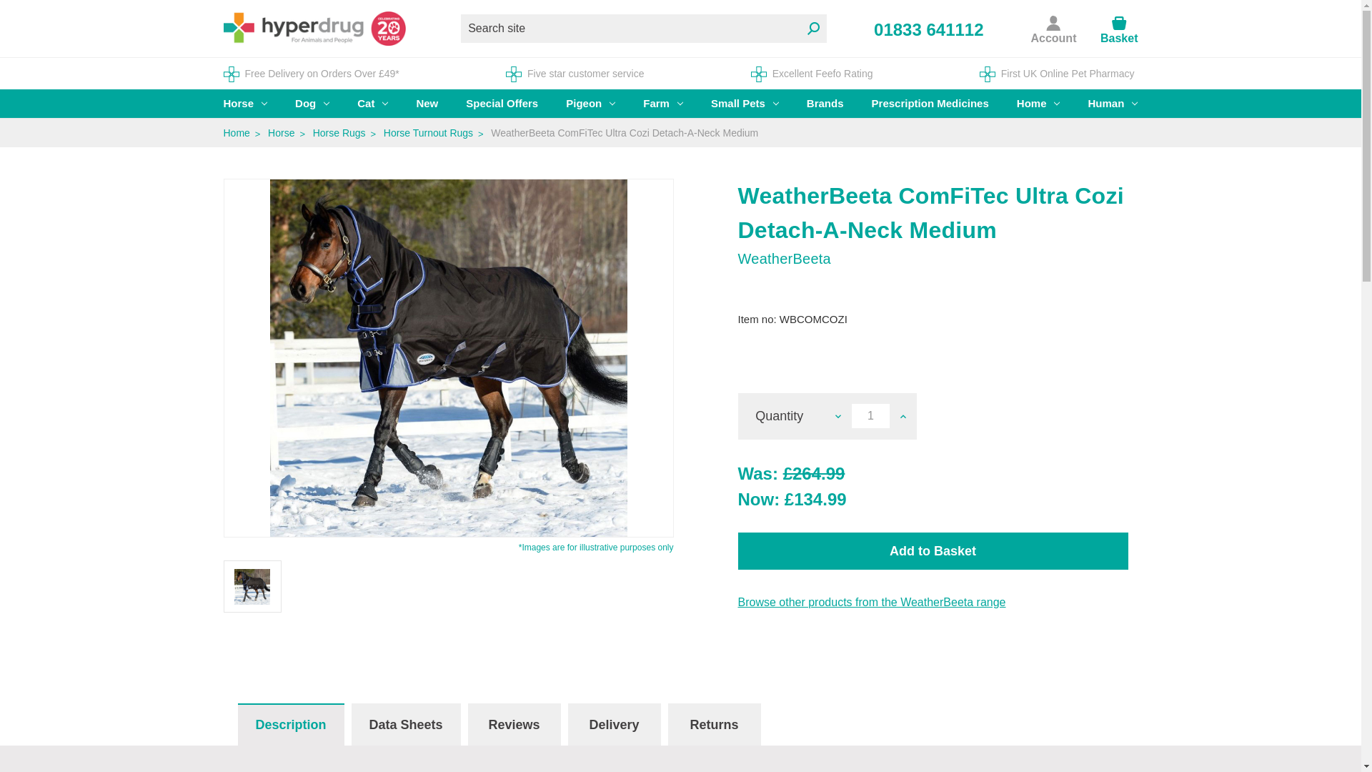 The width and height of the screenshot is (1372, 772). Describe the element at coordinates (929, 30) in the screenshot. I see `01833 641112` at that location.